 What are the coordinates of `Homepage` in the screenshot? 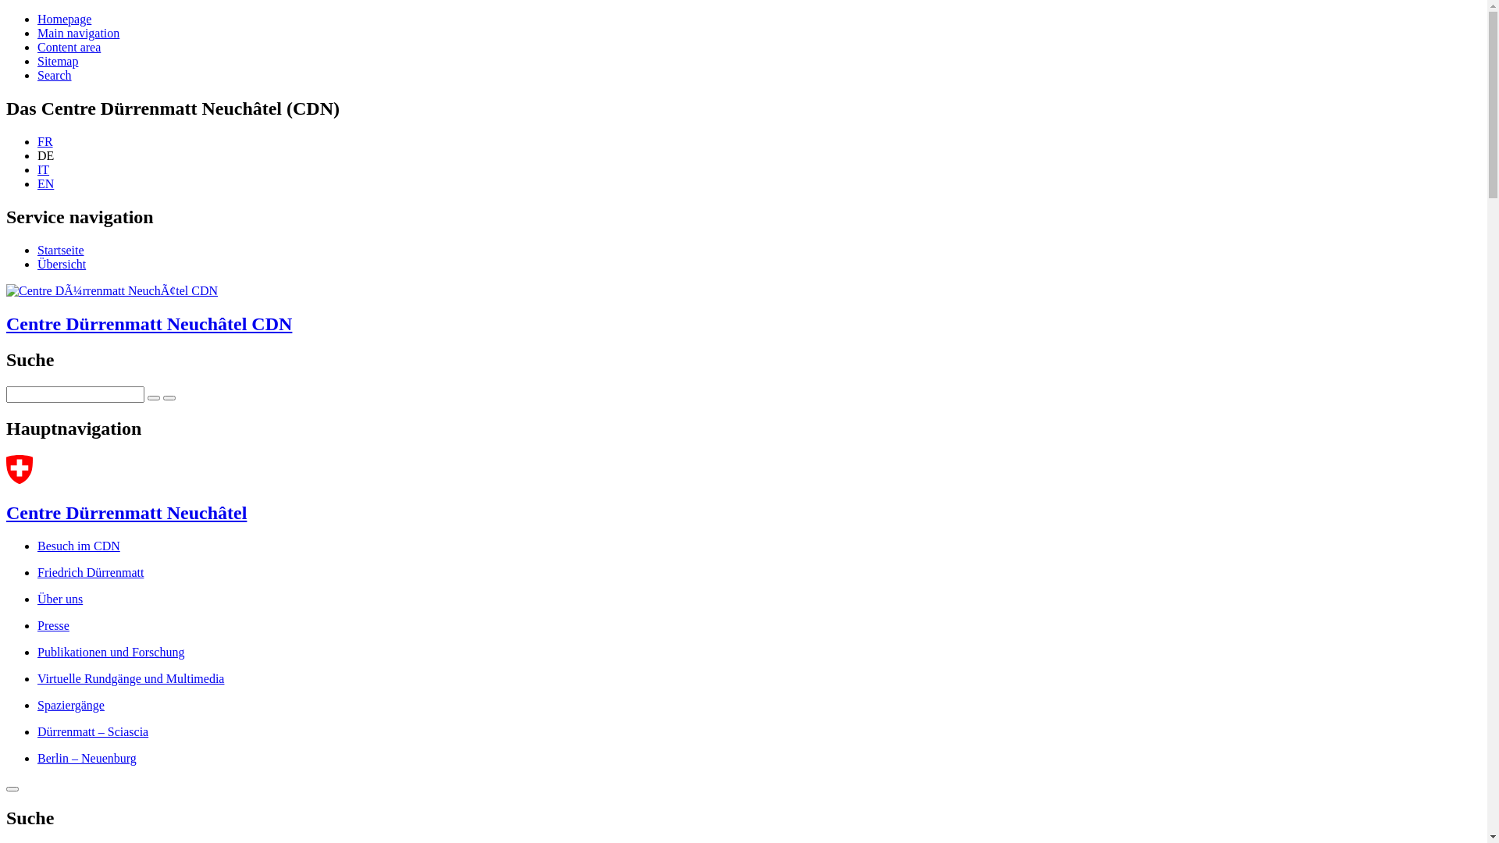 It's located at (64, 19).